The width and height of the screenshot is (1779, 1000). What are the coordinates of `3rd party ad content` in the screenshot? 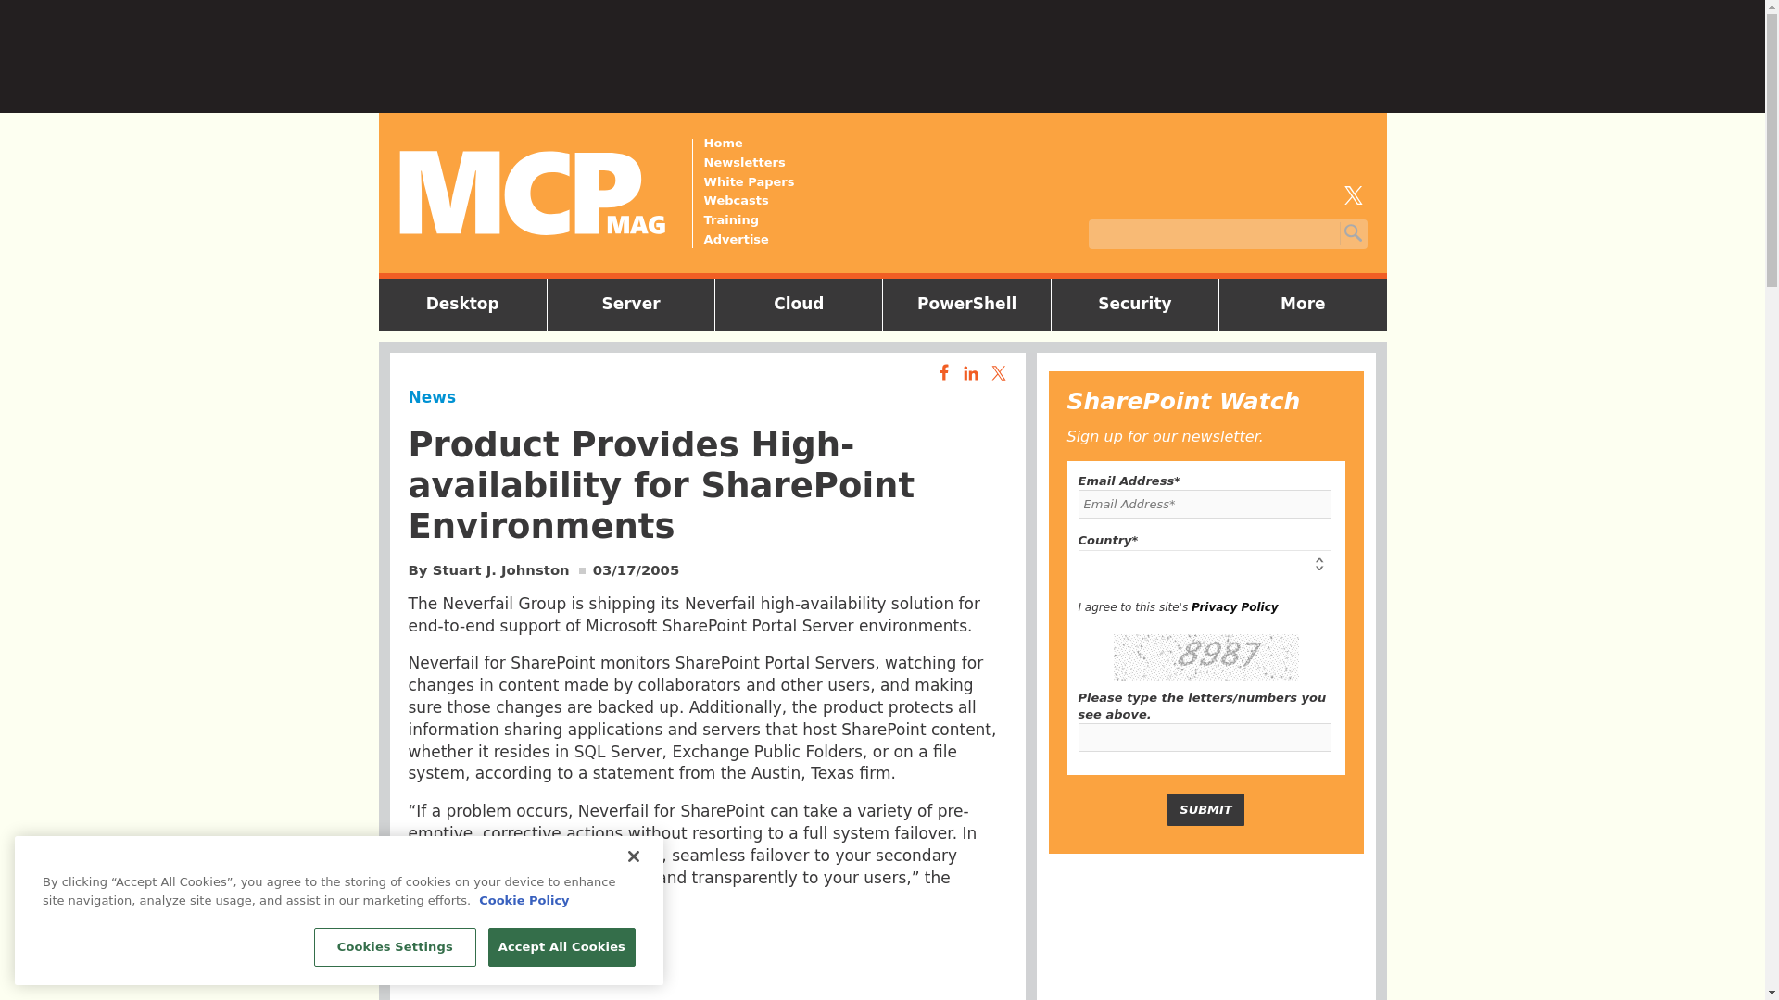 It's located at (708, 963).